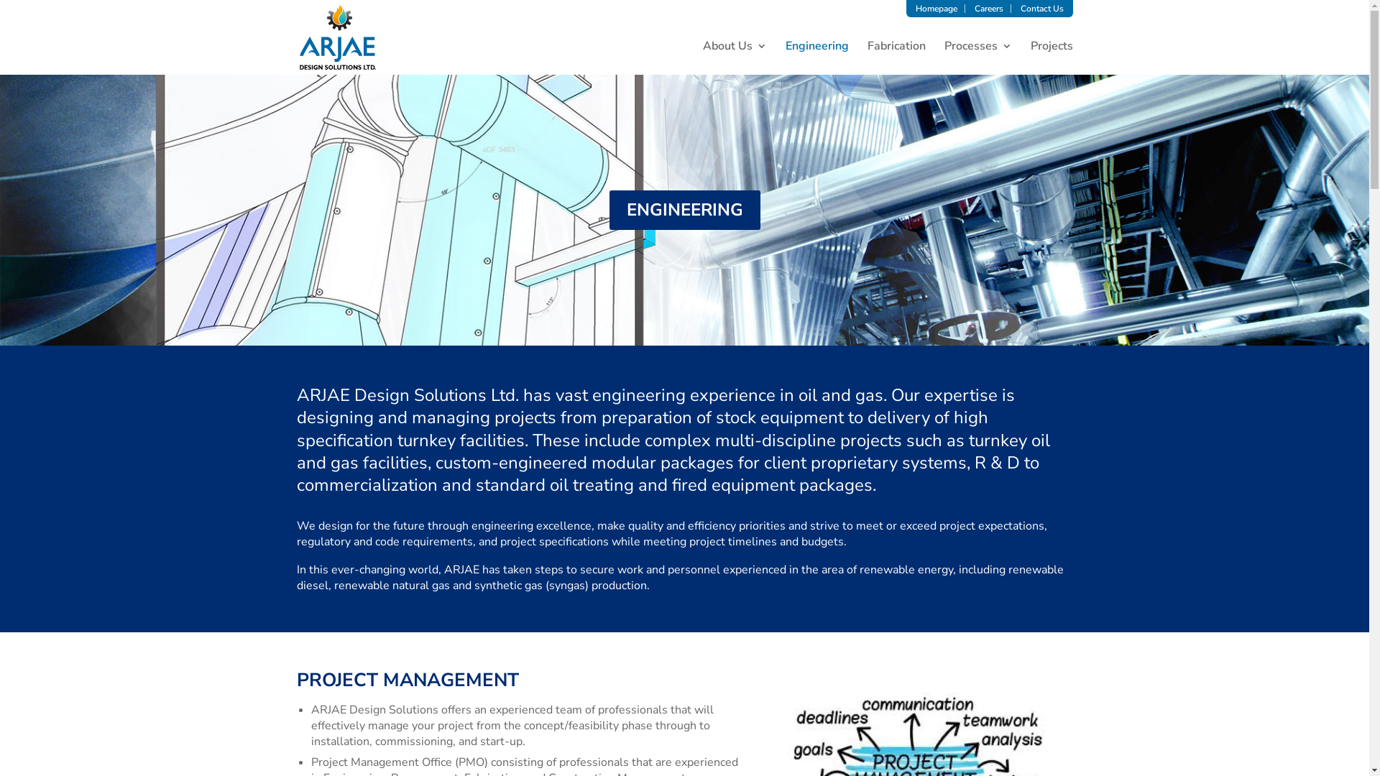  I want to click on Homepage, so click(937, 9).